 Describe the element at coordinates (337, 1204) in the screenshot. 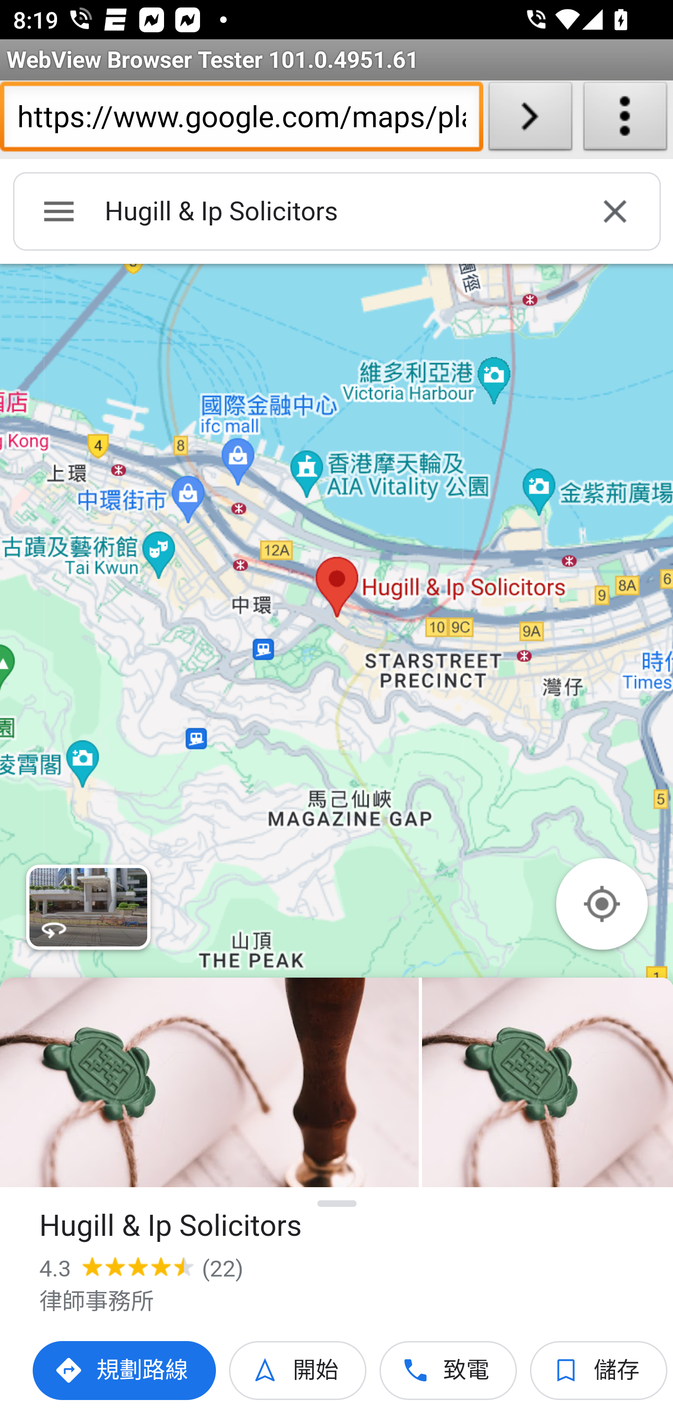

I see `顯示詳細資料` at that location.